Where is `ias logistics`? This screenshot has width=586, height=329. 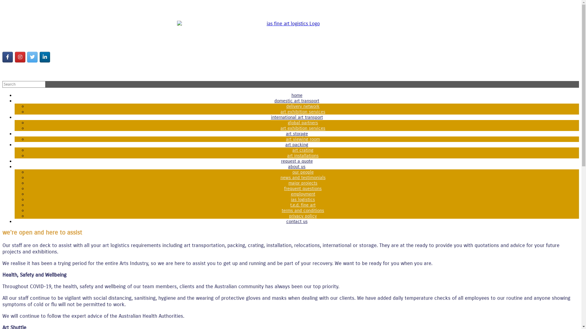
ias logistics is located at coordinates (303, 199).